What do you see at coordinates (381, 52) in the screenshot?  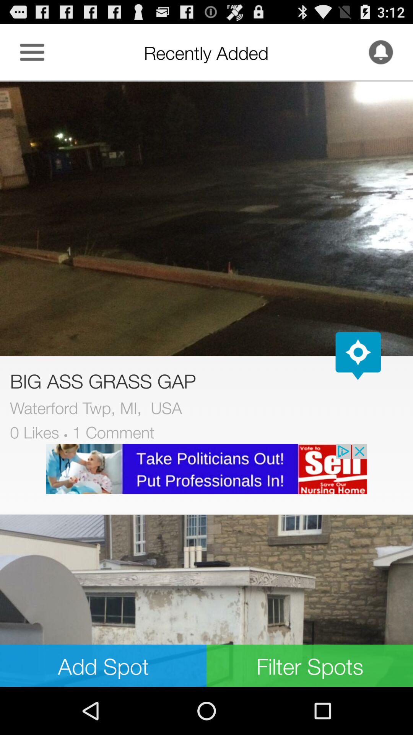 I see `subscribe switch` at bounding box center [381, 52].